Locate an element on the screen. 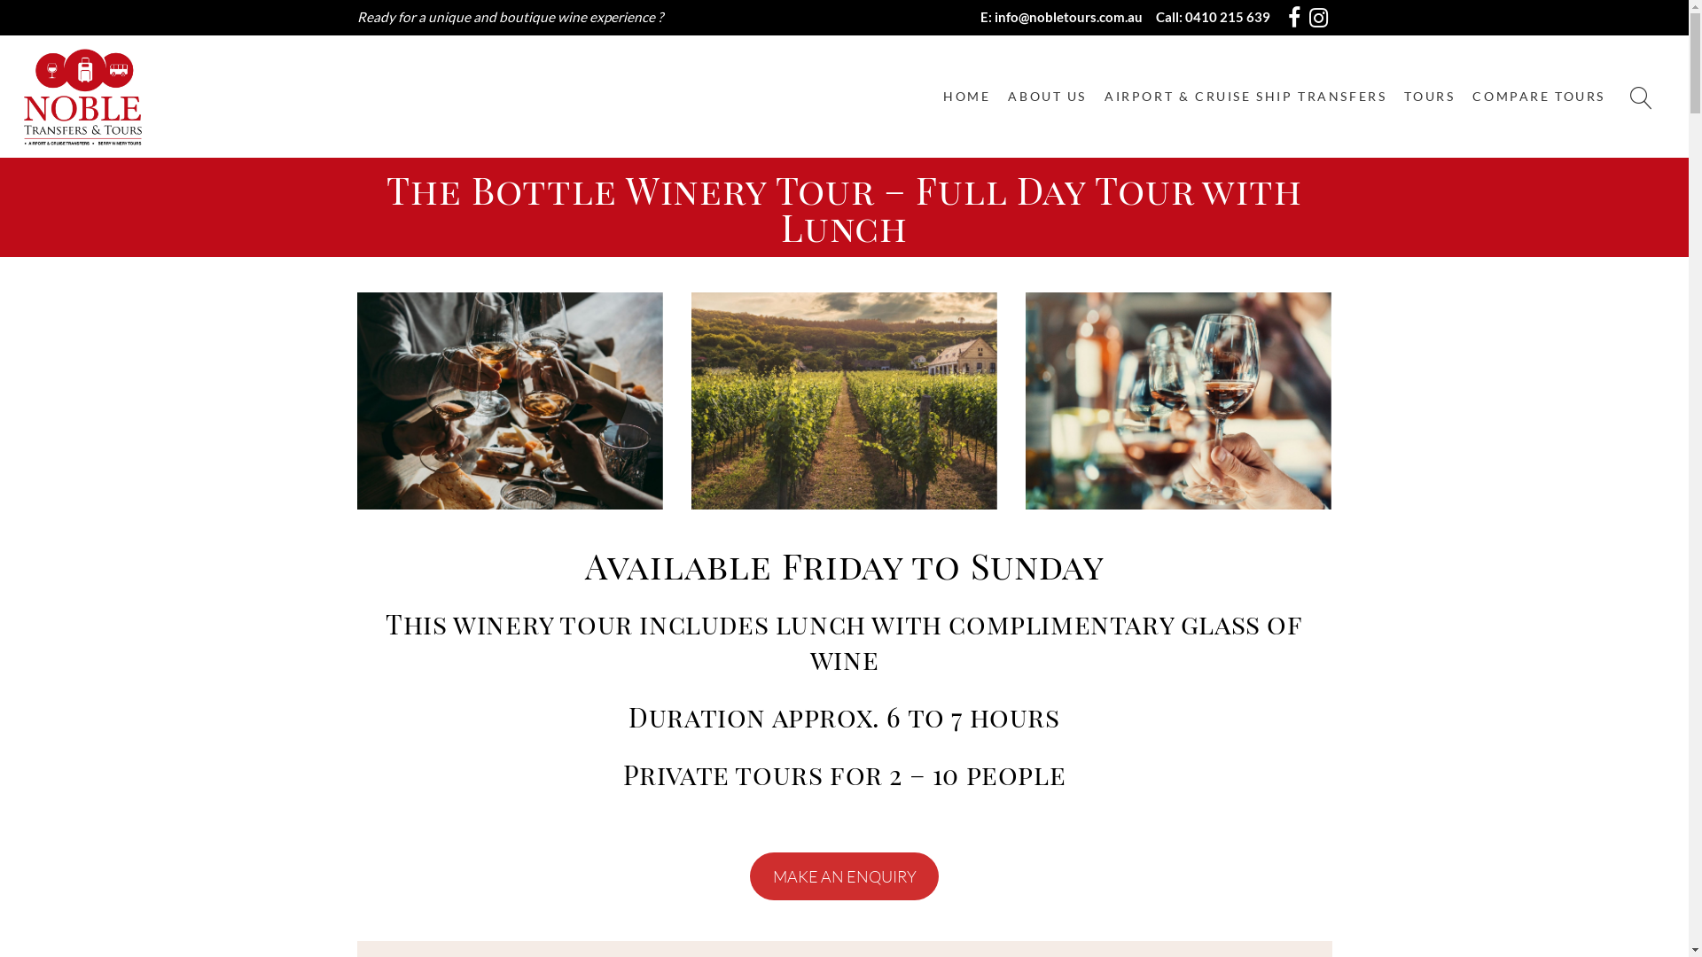  info@nobletours.com.au is located at coordinates (1069, 17).